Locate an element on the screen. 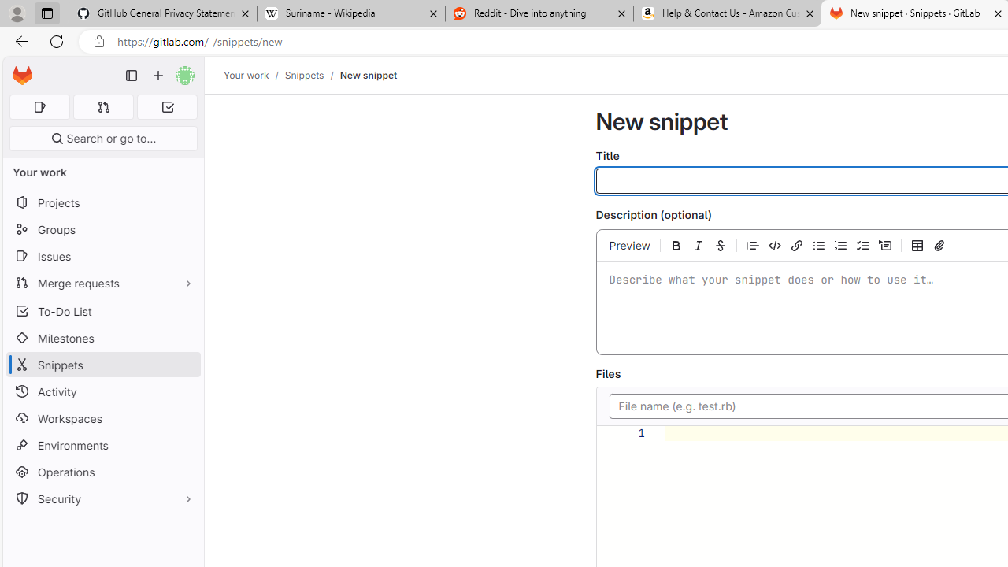 Image resolution: width=1008 pixels, height=567 pixels. Projects is located at coordinates (102, 203).